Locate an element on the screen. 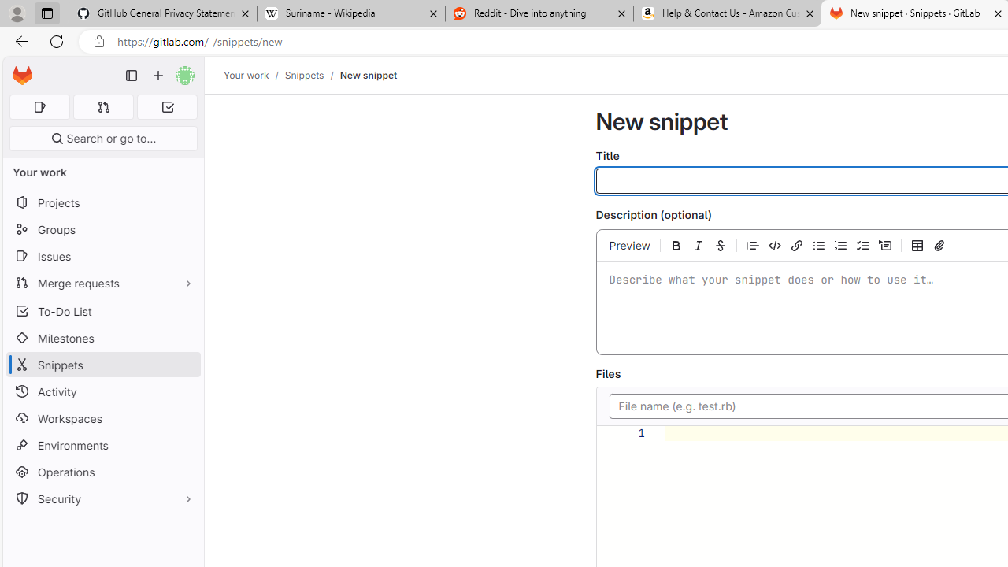 Image resolution: width=1008 pixels, height=567 pixels. Projects is located at coordinates (102, 203).